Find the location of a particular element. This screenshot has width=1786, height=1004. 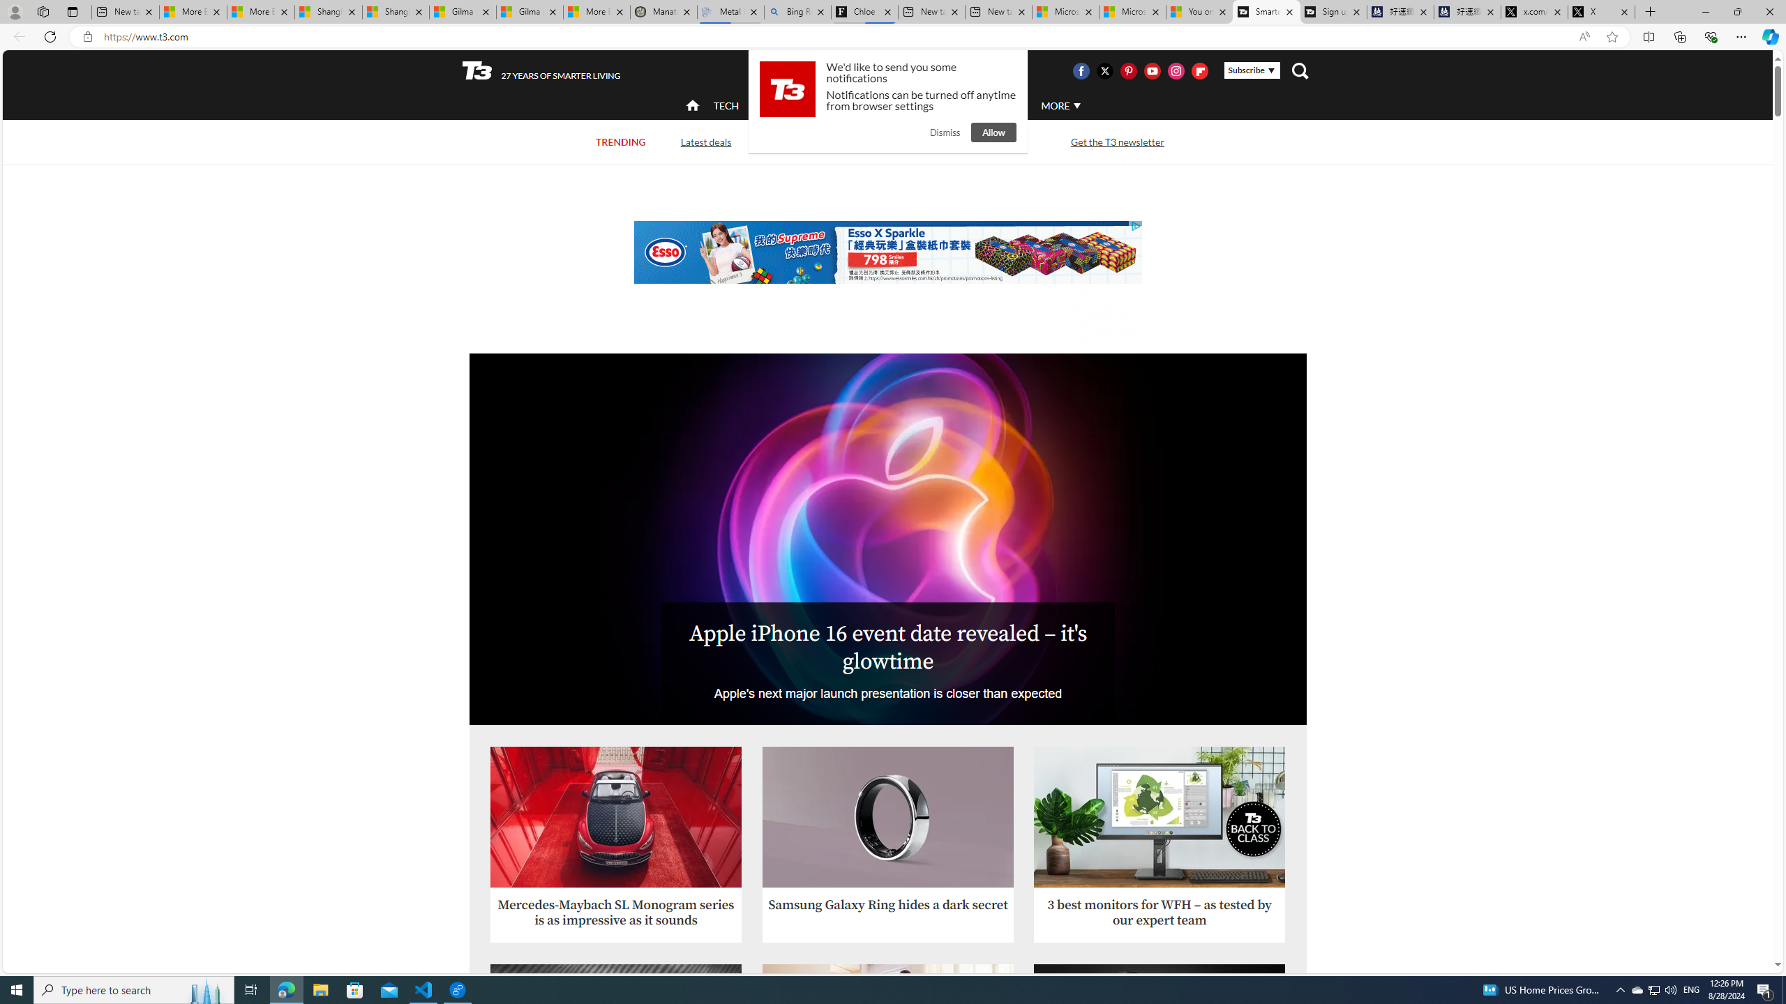

A woman walking on the Urevo Strol 2E is located at coordinates (889, 1035).